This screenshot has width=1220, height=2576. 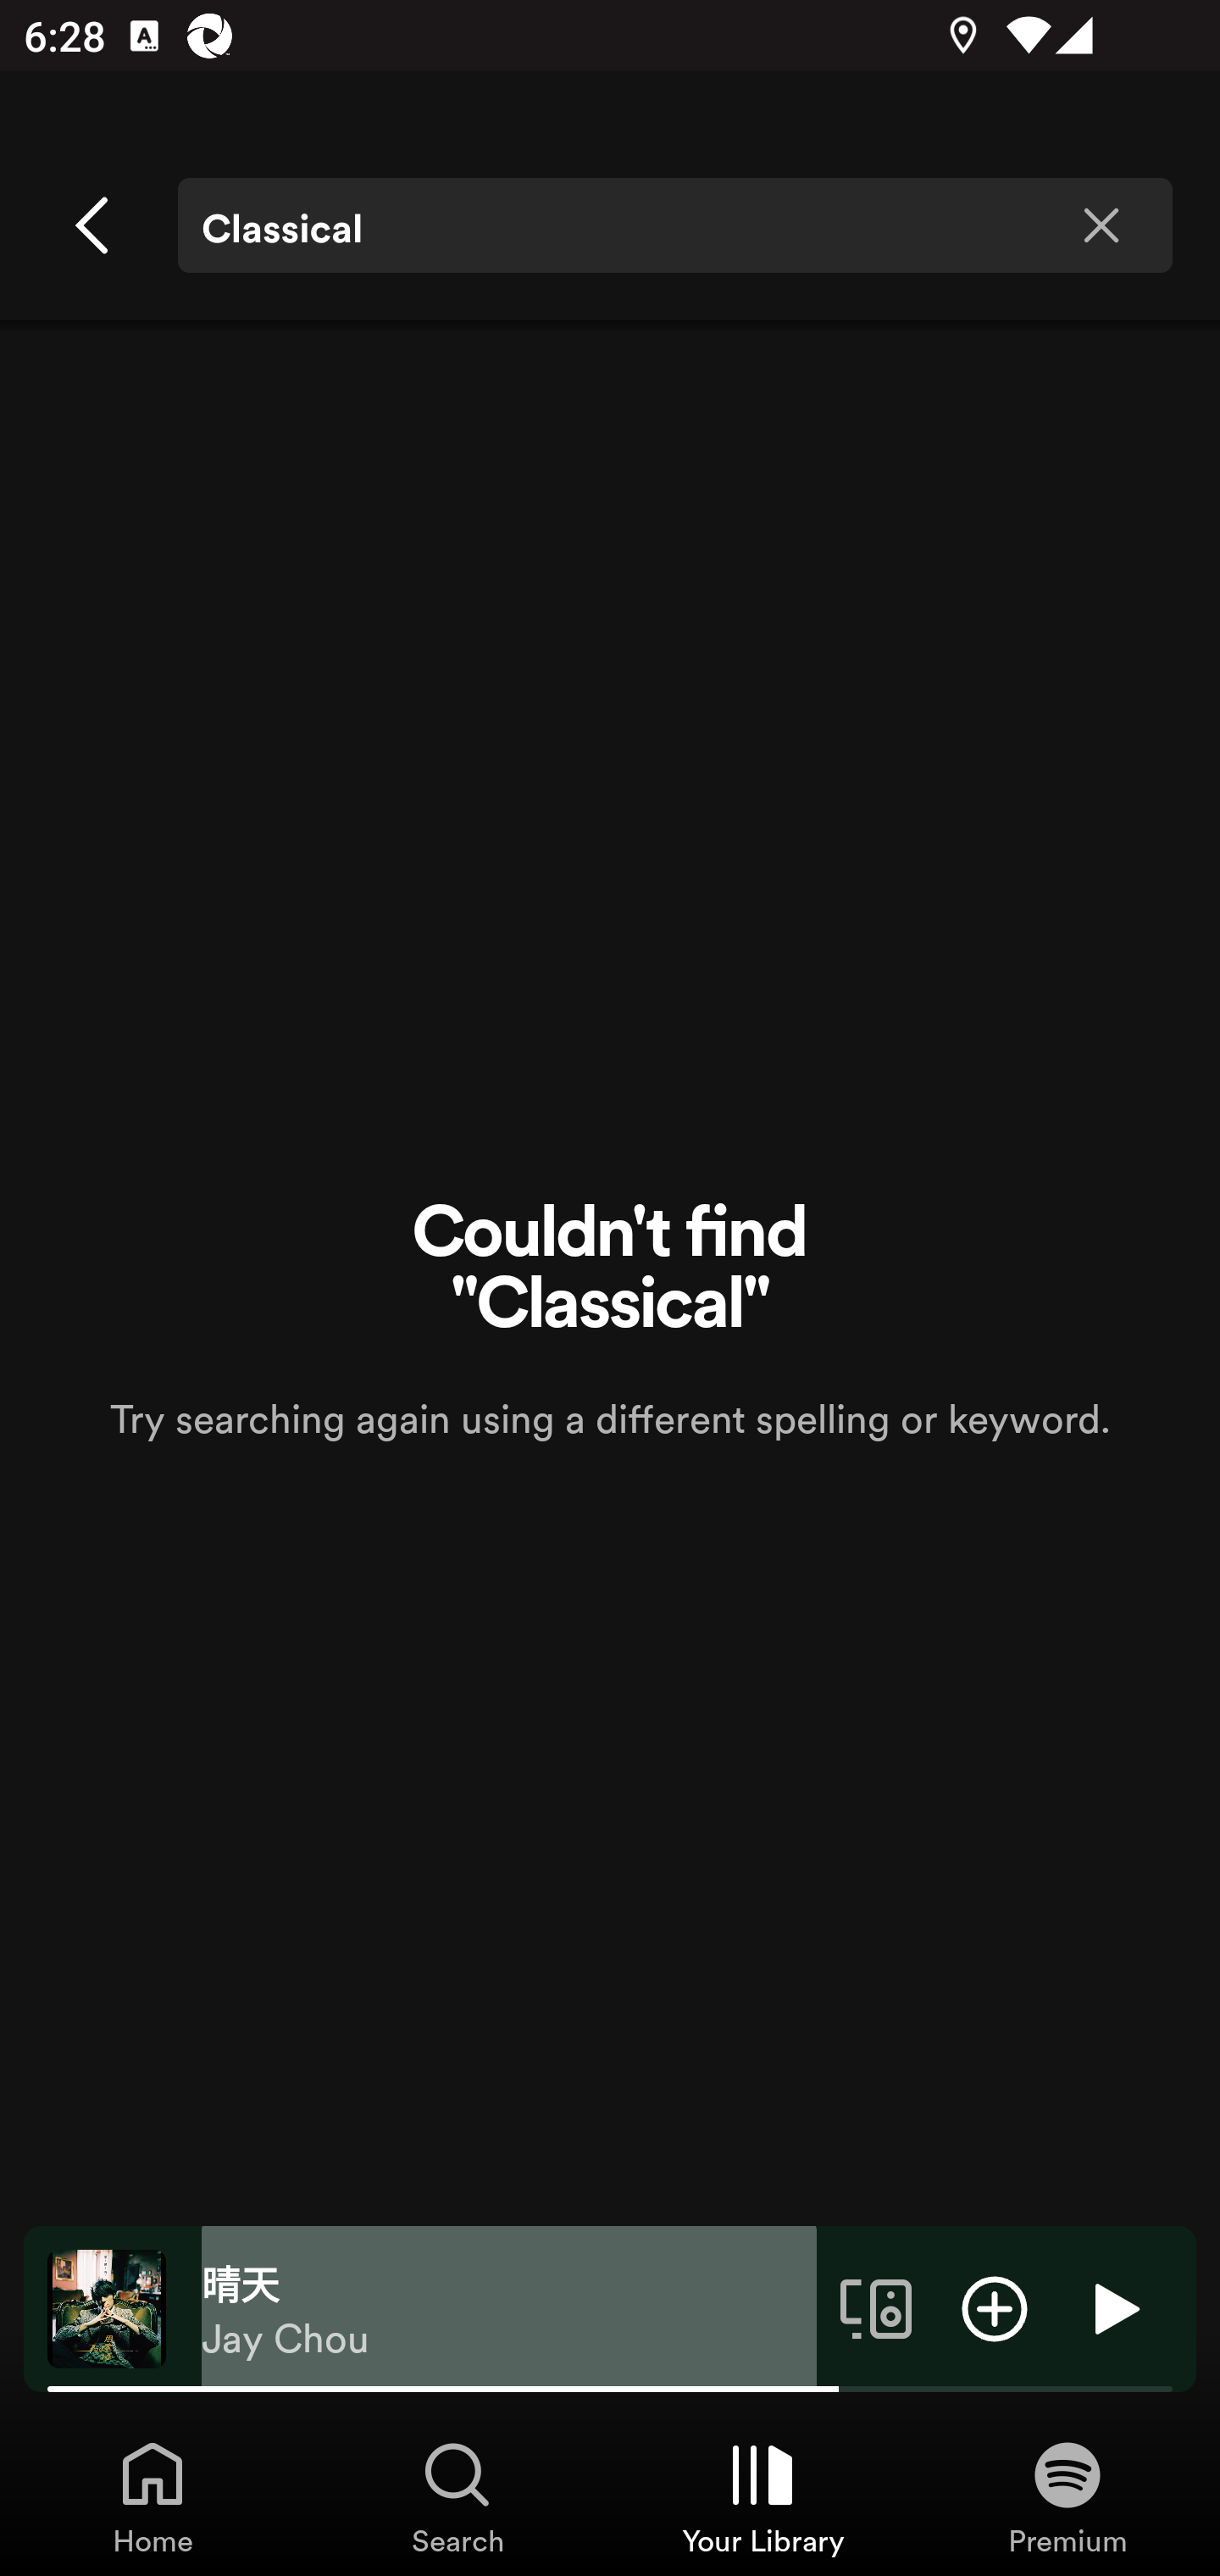 I want to click on Search, Tab 2 of 4 Search Search, so click(x=457, y=2496).